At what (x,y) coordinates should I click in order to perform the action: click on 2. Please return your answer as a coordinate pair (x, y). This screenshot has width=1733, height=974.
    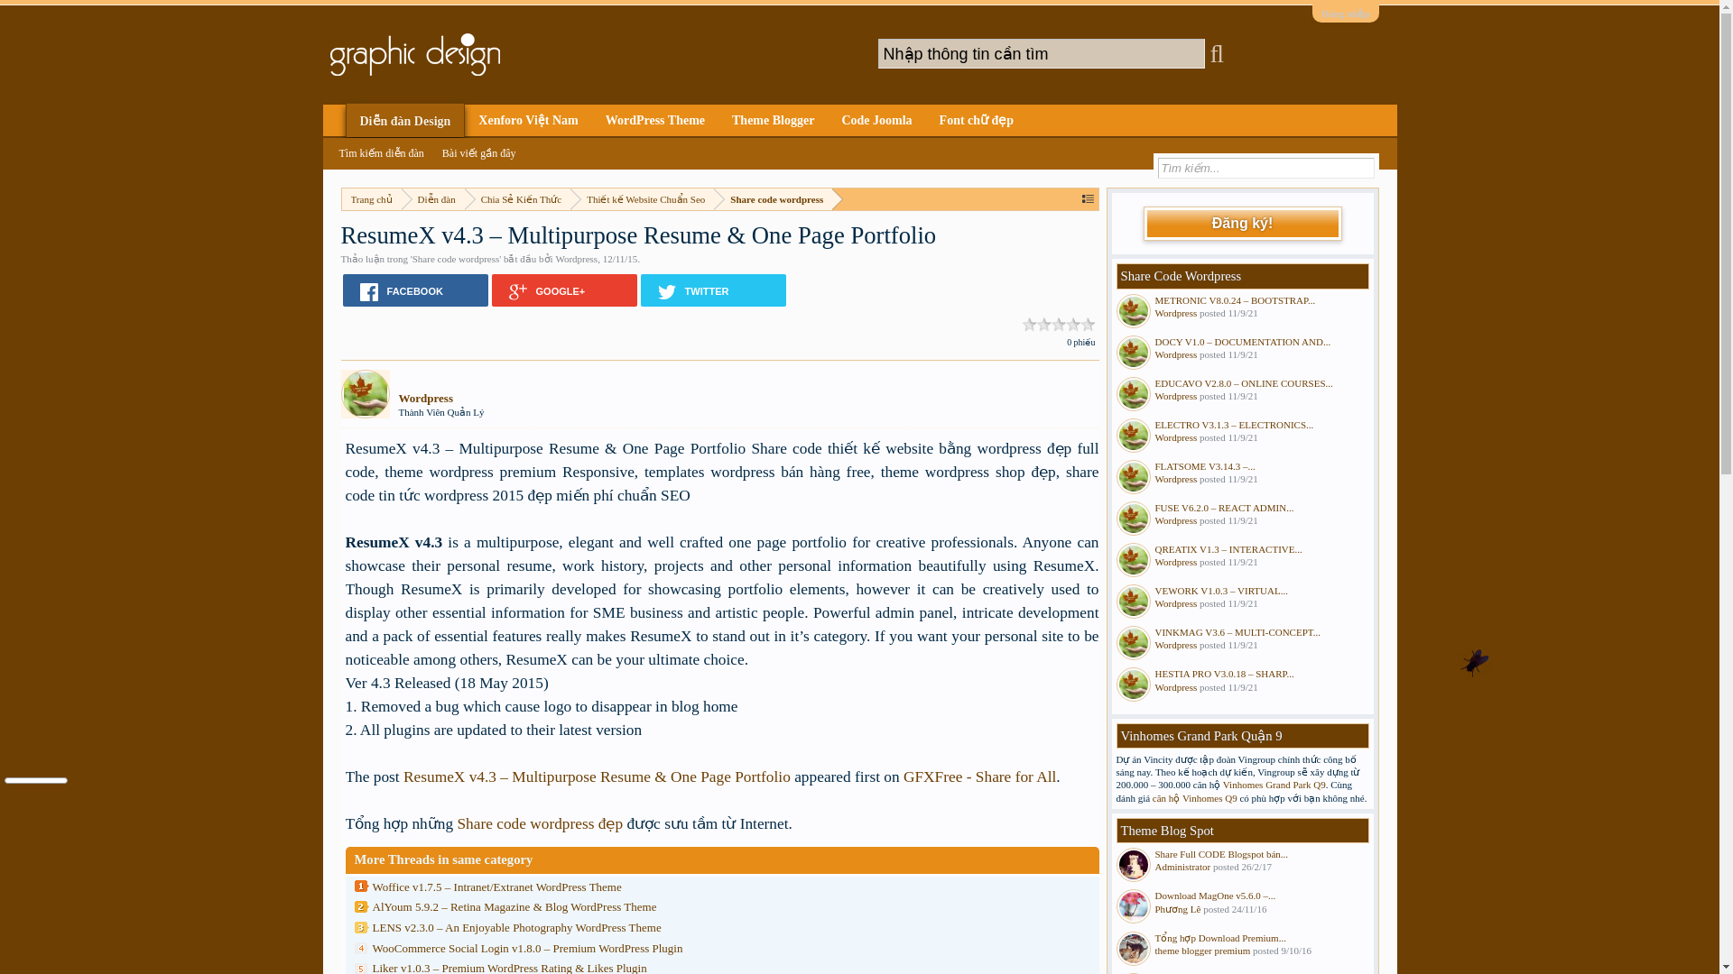
    Looking at the image, I should click on (1043, 326).